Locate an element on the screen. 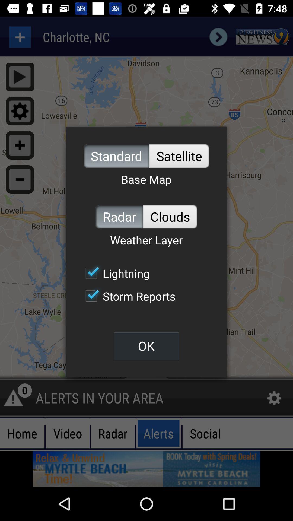 The width and height of the screenshot is (293, 521). open item below the base map item is located at coordinates (119, 217).